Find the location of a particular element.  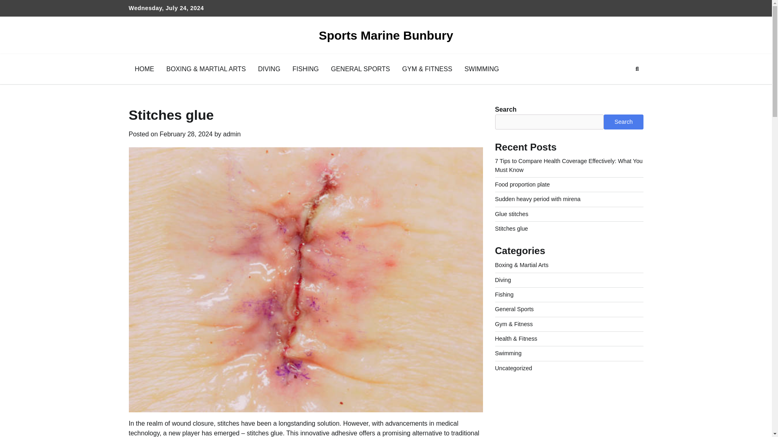

Food proportion plate is located at coordinates (522, 185).